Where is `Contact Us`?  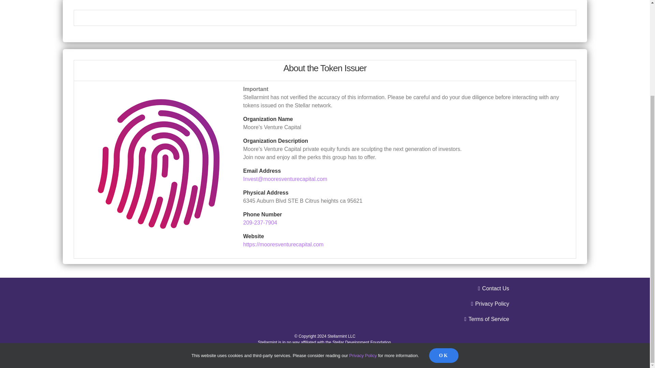
Contact Us is located at coordinates (325, 288).